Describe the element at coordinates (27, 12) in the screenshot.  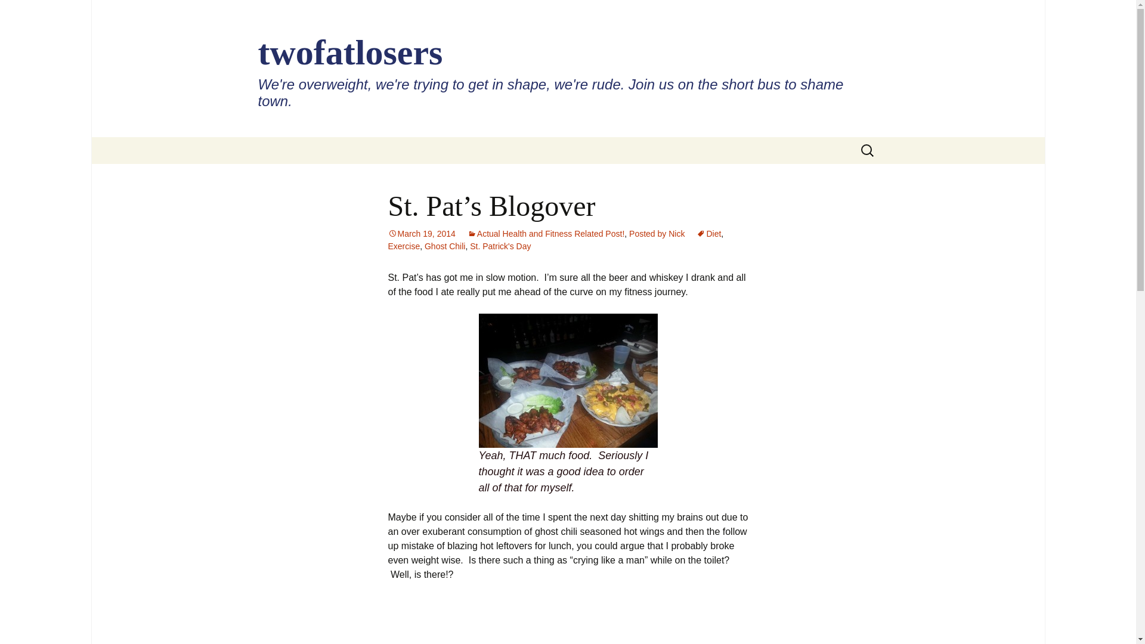
I see `Search` at that location.